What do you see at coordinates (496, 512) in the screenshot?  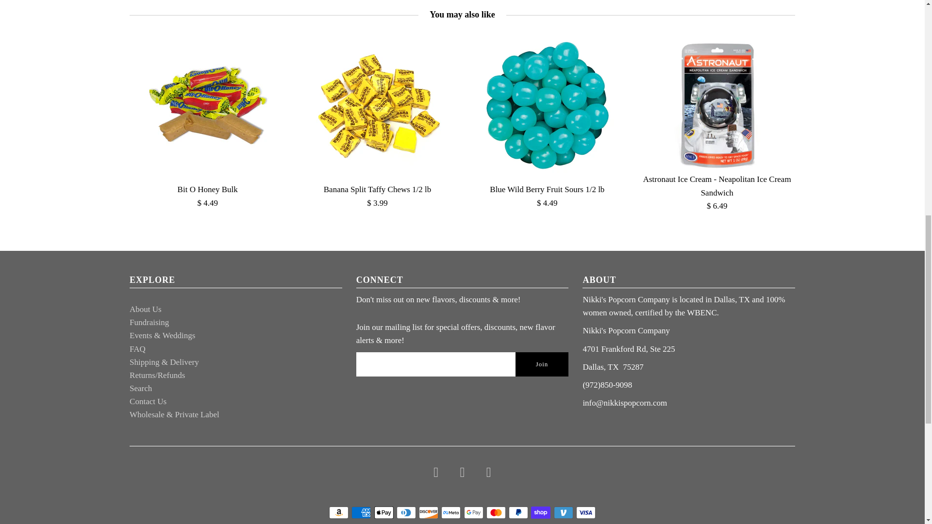 I see `Mastercard` at bounding box center [496, 512].